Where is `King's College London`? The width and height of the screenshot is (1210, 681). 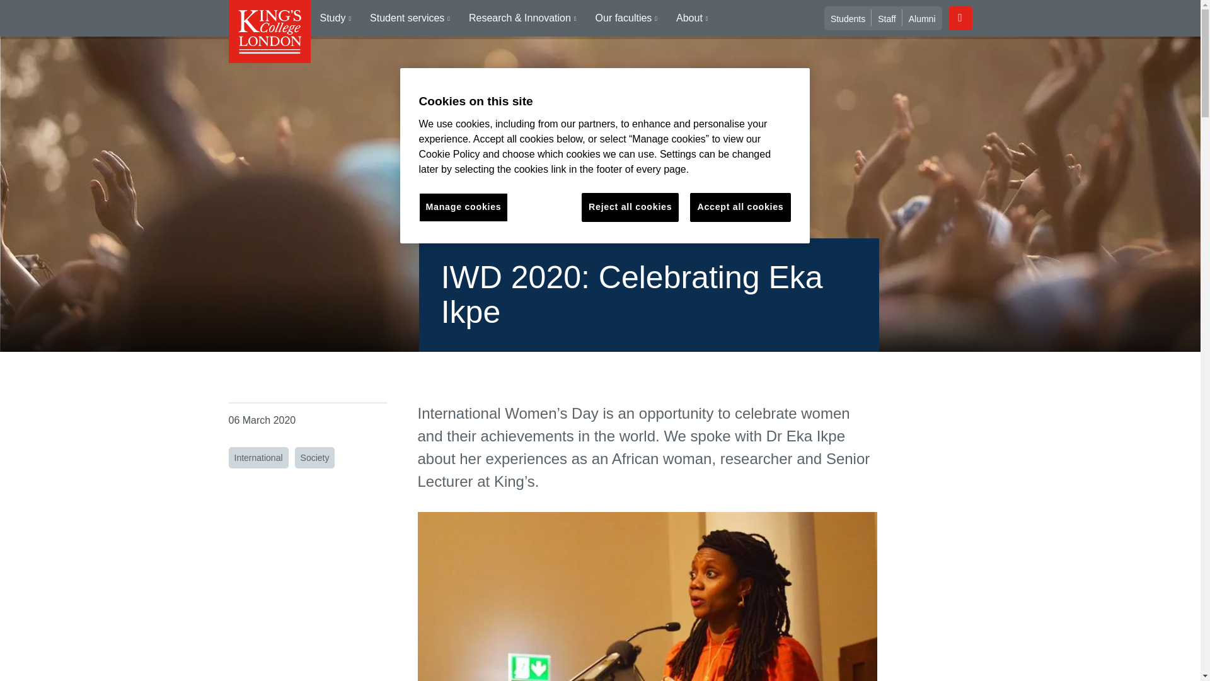 King's College London is located at coordinates (268, 32).